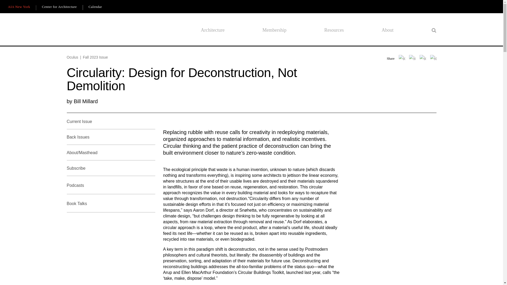 Image resolution: width=507 pixels, height=285 pixels. Describe the element at coordinates (59, 7) in the screenshot. I see `Center for Architecture` at that location.